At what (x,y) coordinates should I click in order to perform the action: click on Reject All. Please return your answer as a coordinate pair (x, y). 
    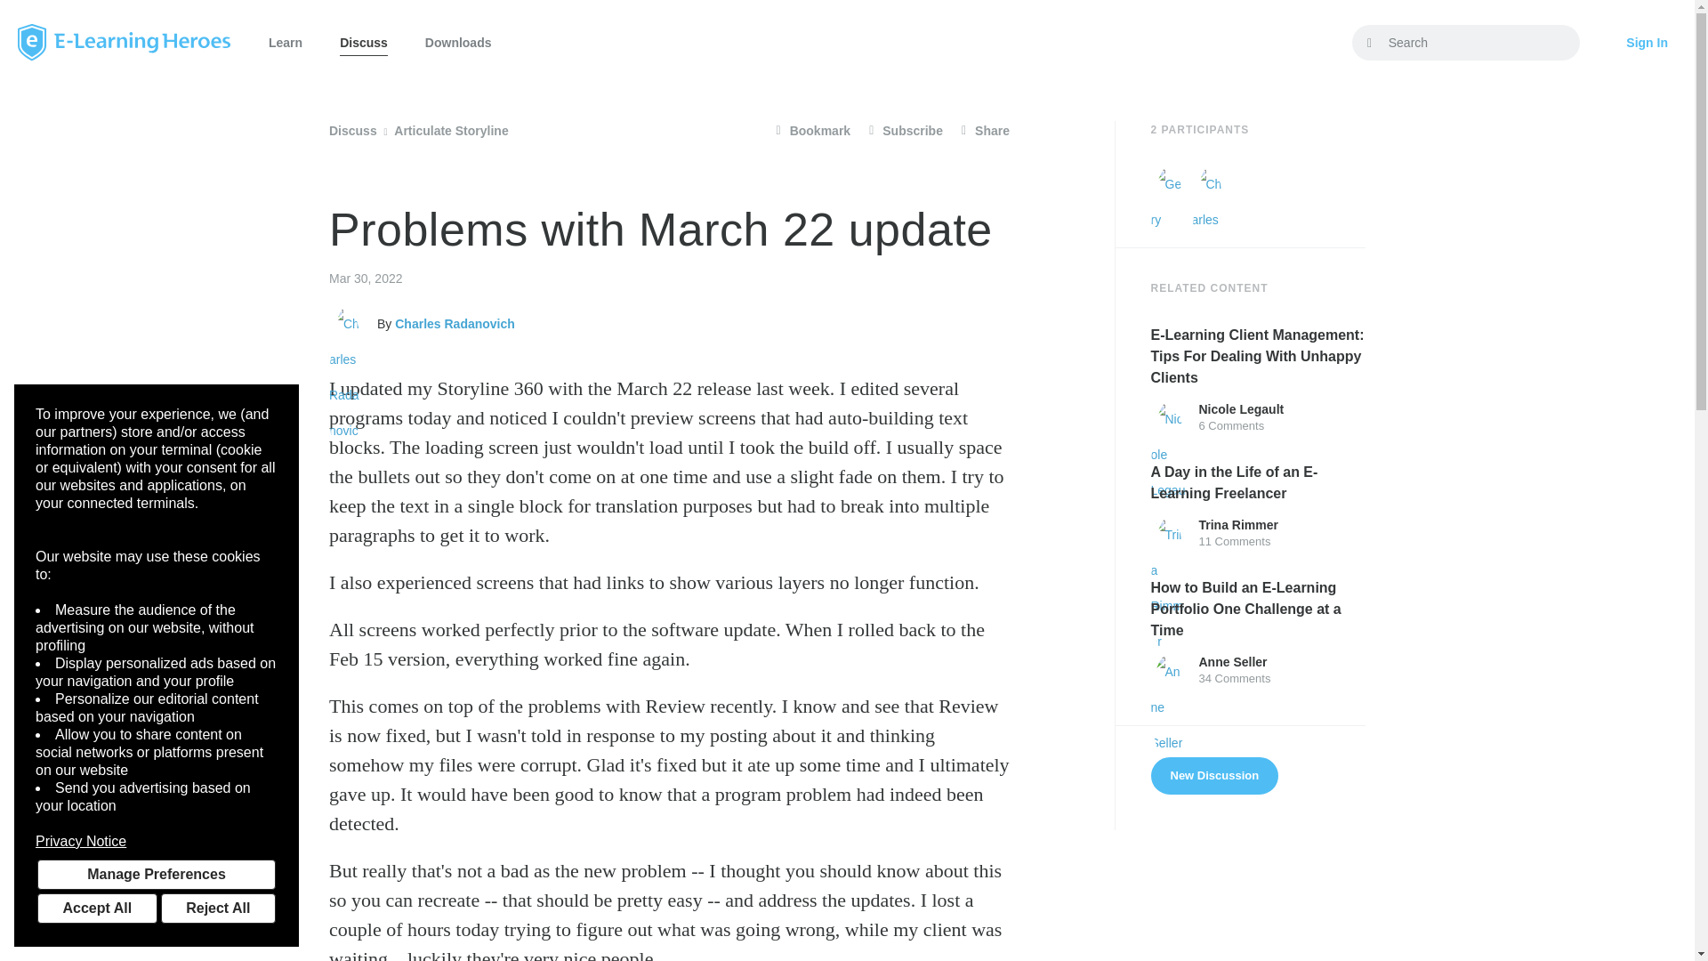
    Looking at the image, I should click on (217, 908).